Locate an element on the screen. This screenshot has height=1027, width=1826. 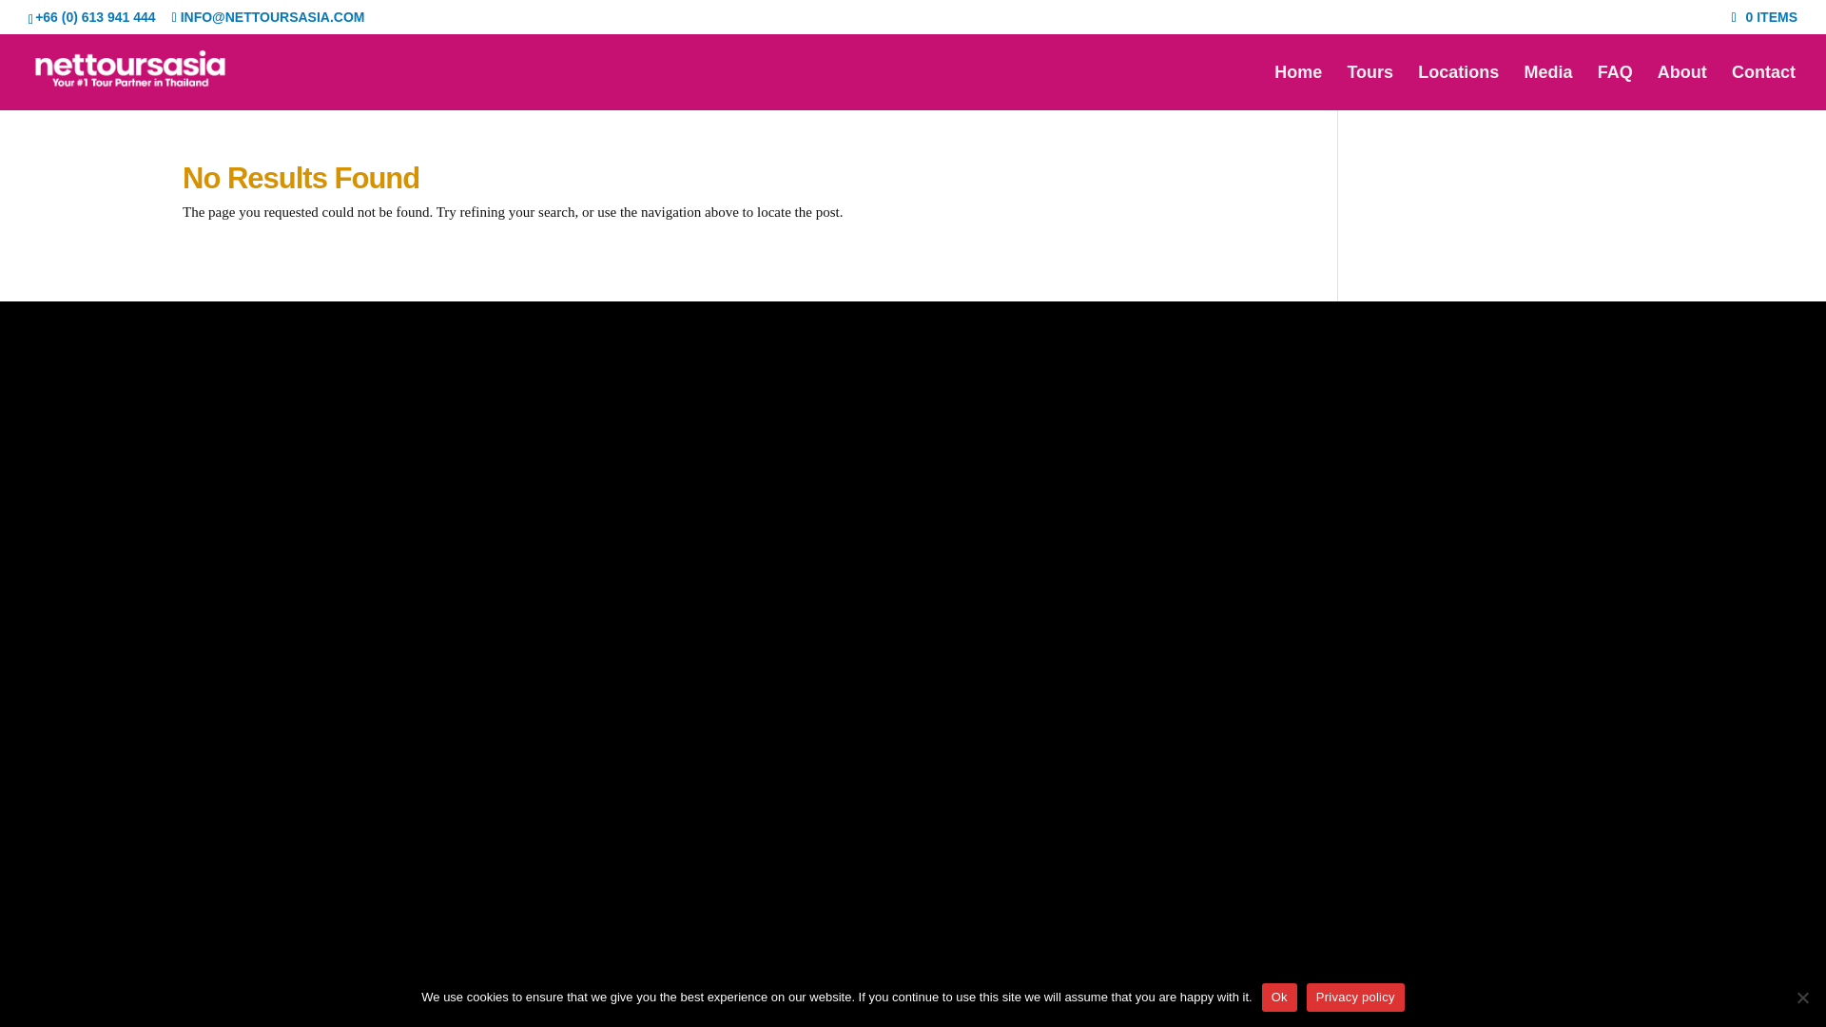
Home is located at coordinates (1298, 87).